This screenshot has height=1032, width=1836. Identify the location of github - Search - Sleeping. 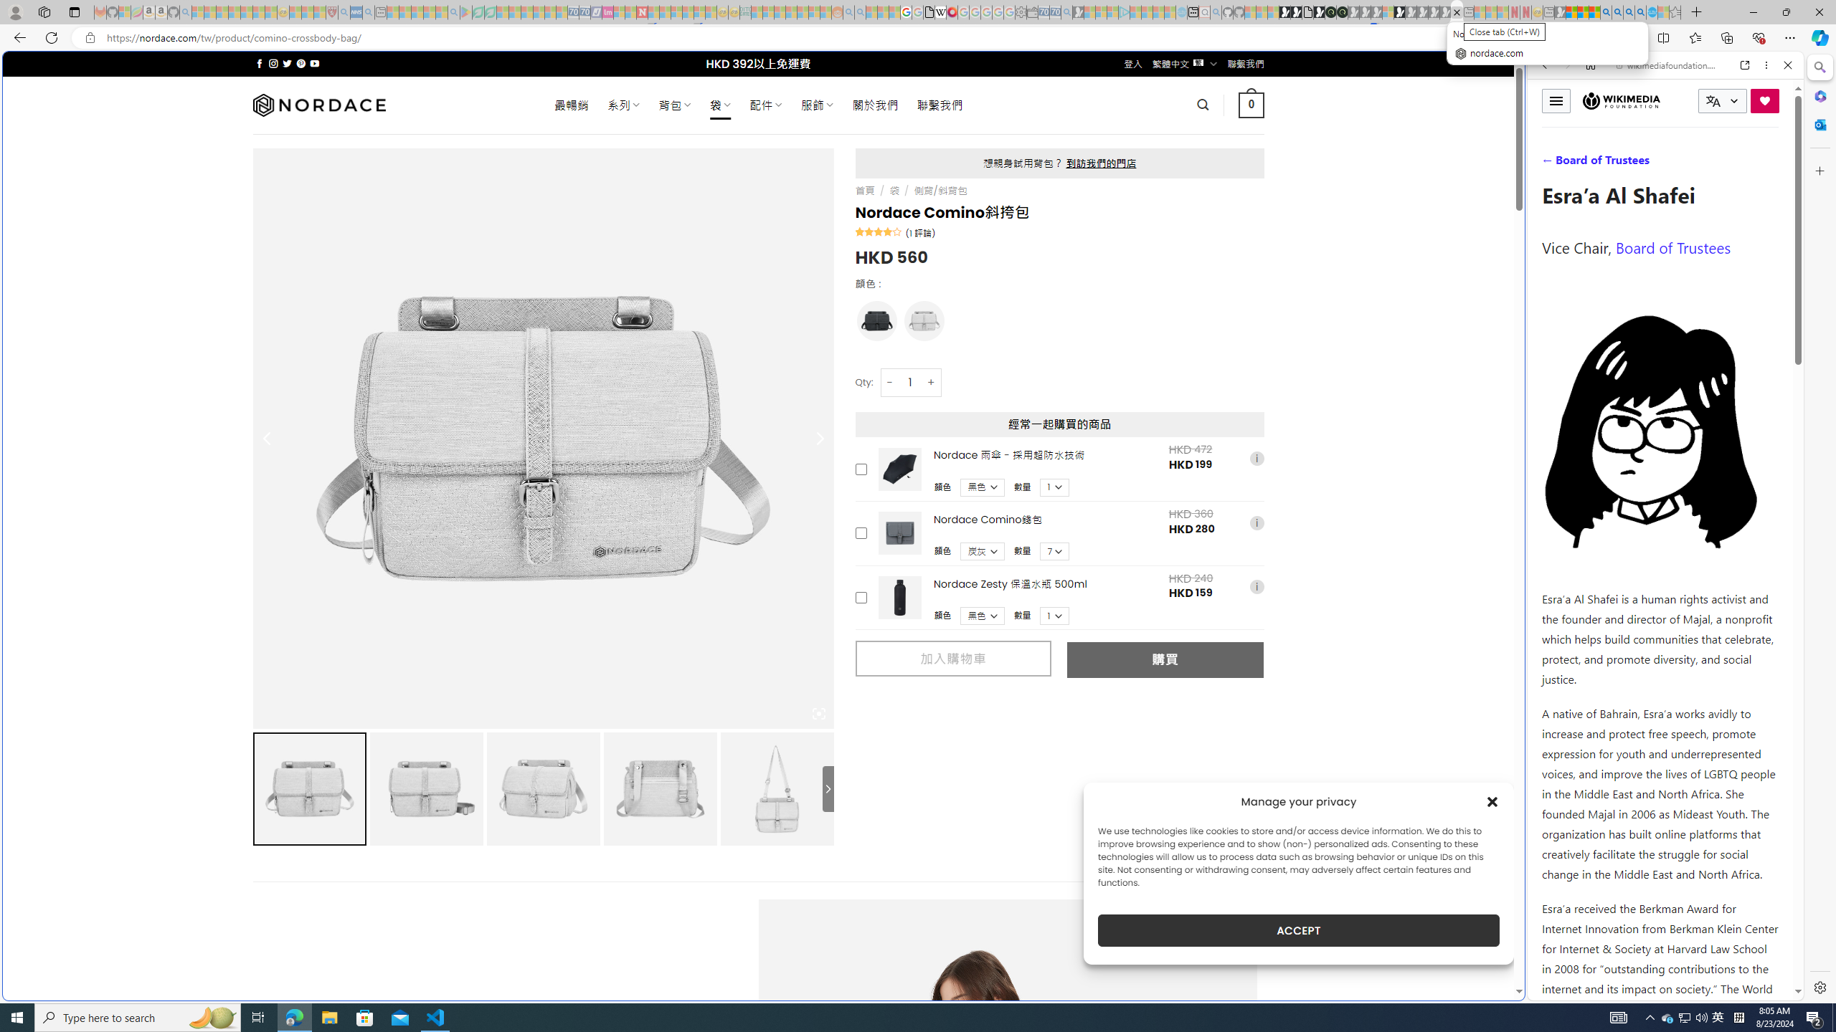
(1216, 12).